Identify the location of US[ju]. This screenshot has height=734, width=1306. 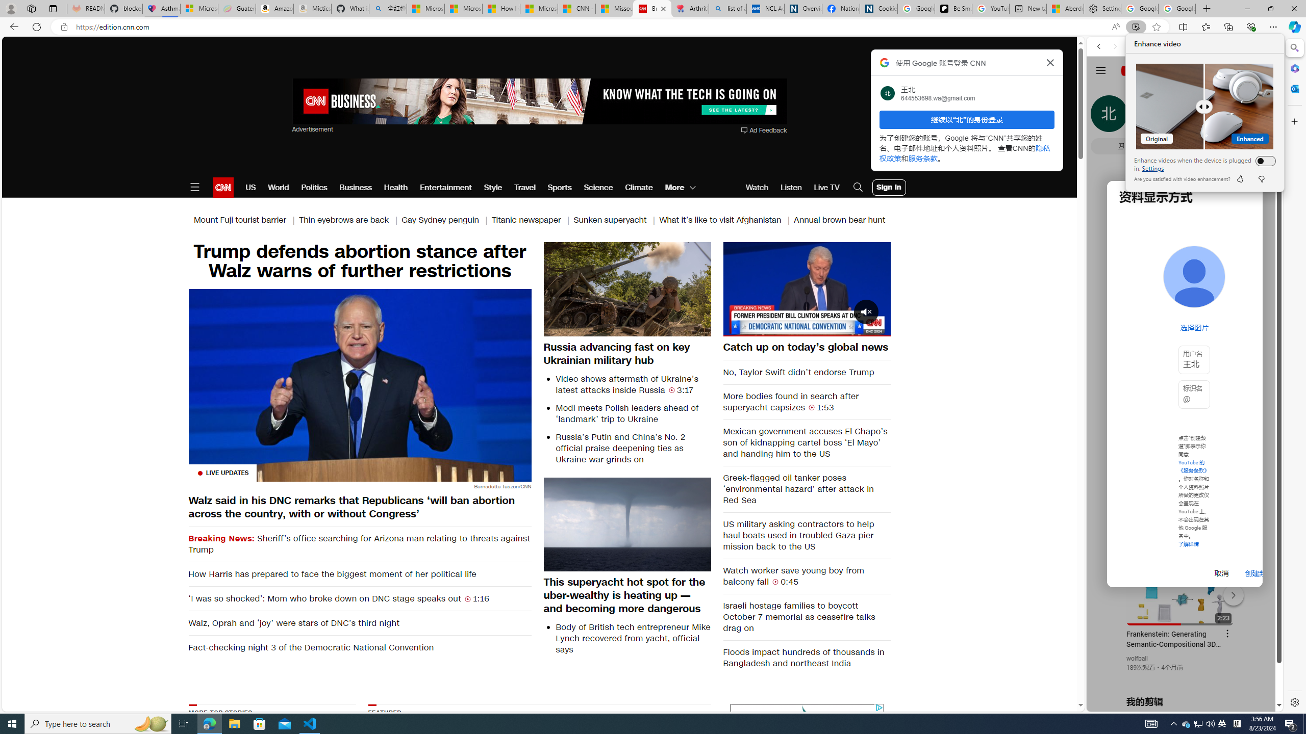
(1120, 703).